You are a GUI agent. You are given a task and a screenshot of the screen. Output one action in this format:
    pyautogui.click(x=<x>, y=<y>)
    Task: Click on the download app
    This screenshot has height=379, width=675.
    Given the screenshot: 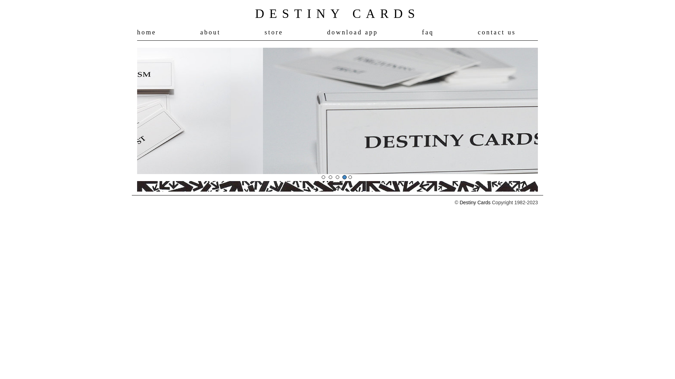 What is the action you would take?
    pyautogui.click(x=352, y=32)
    